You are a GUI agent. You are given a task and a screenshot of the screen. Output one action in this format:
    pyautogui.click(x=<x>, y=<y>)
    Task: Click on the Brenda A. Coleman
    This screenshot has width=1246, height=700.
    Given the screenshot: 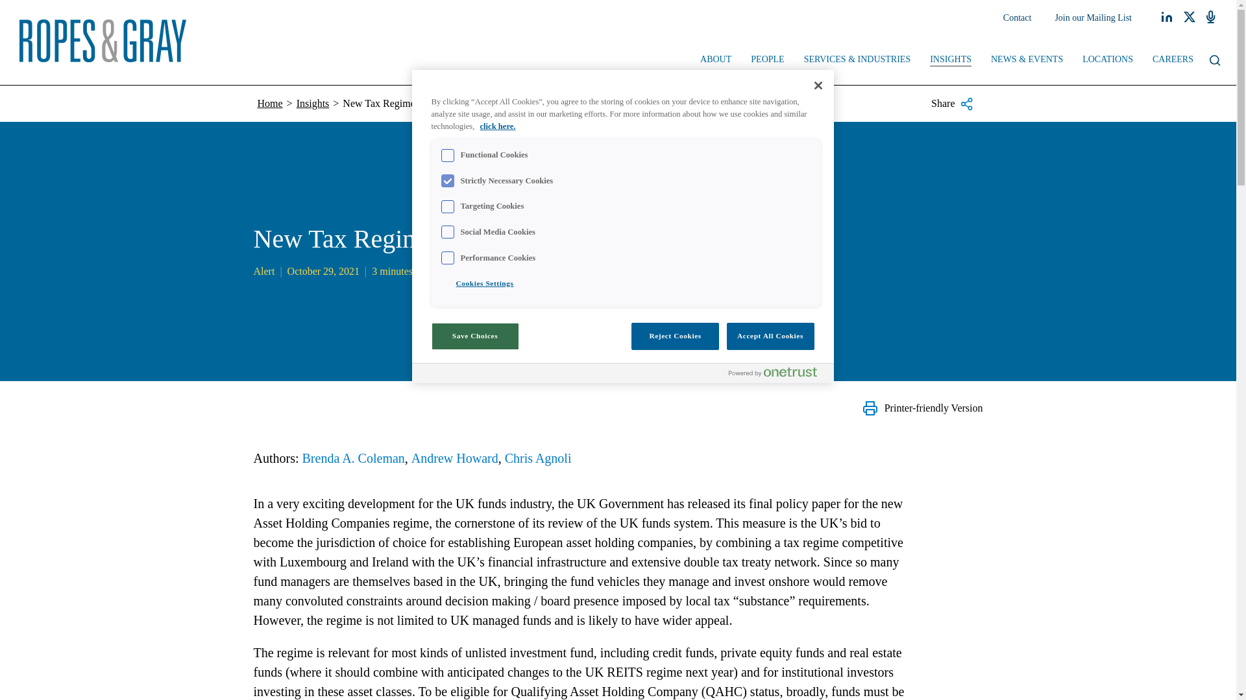 What is the action you would take?
    pyautogui.click(x=354, y=458)
    